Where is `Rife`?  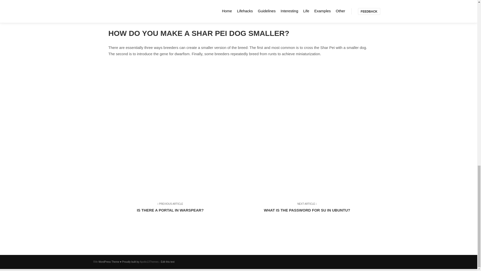 Rife is located at coordinates (304, 210).